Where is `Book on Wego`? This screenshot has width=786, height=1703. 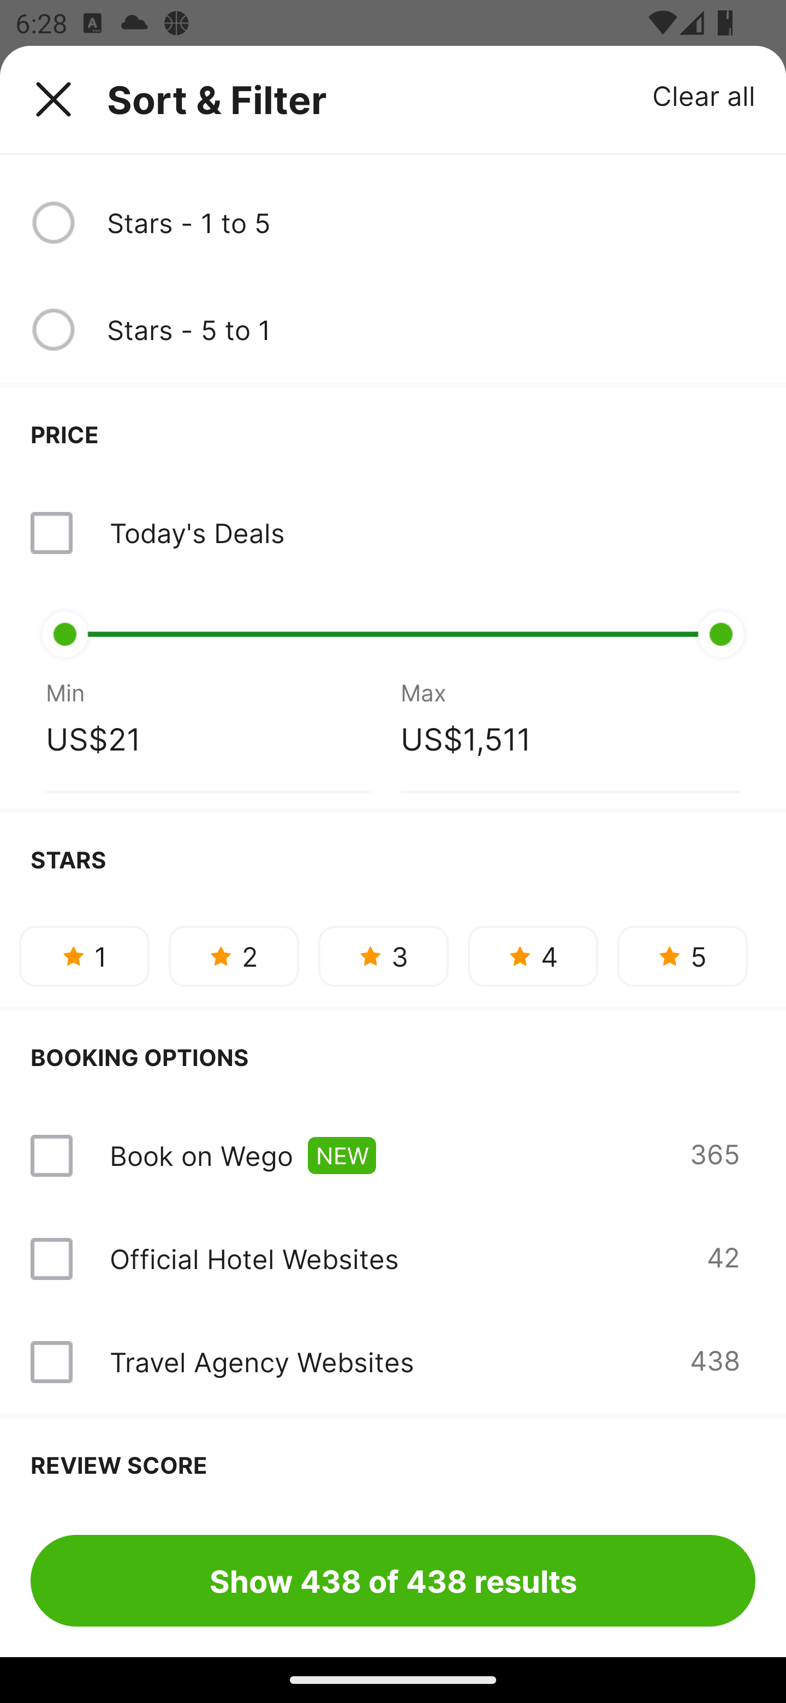
Book on Wego is located at coordinates (201, 1155).